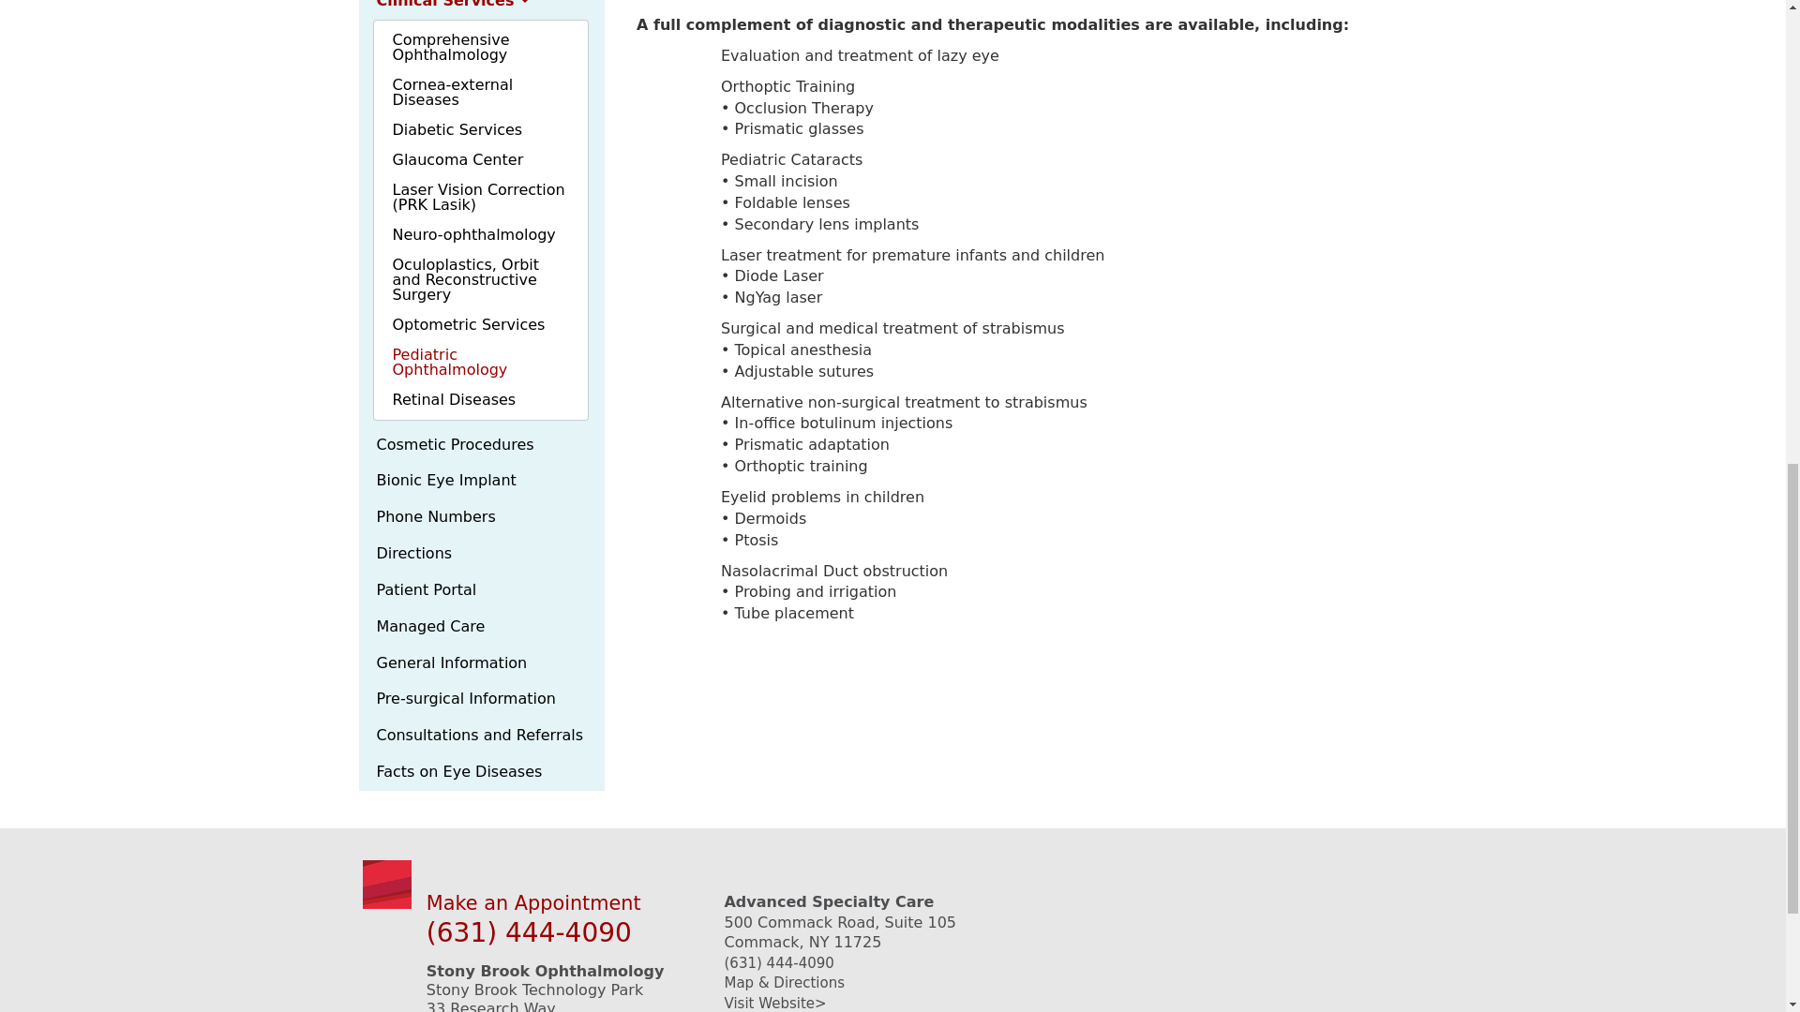 This screenshot has width=1800, height=1012. I want to click on Optometric Services, so click(479, 324).